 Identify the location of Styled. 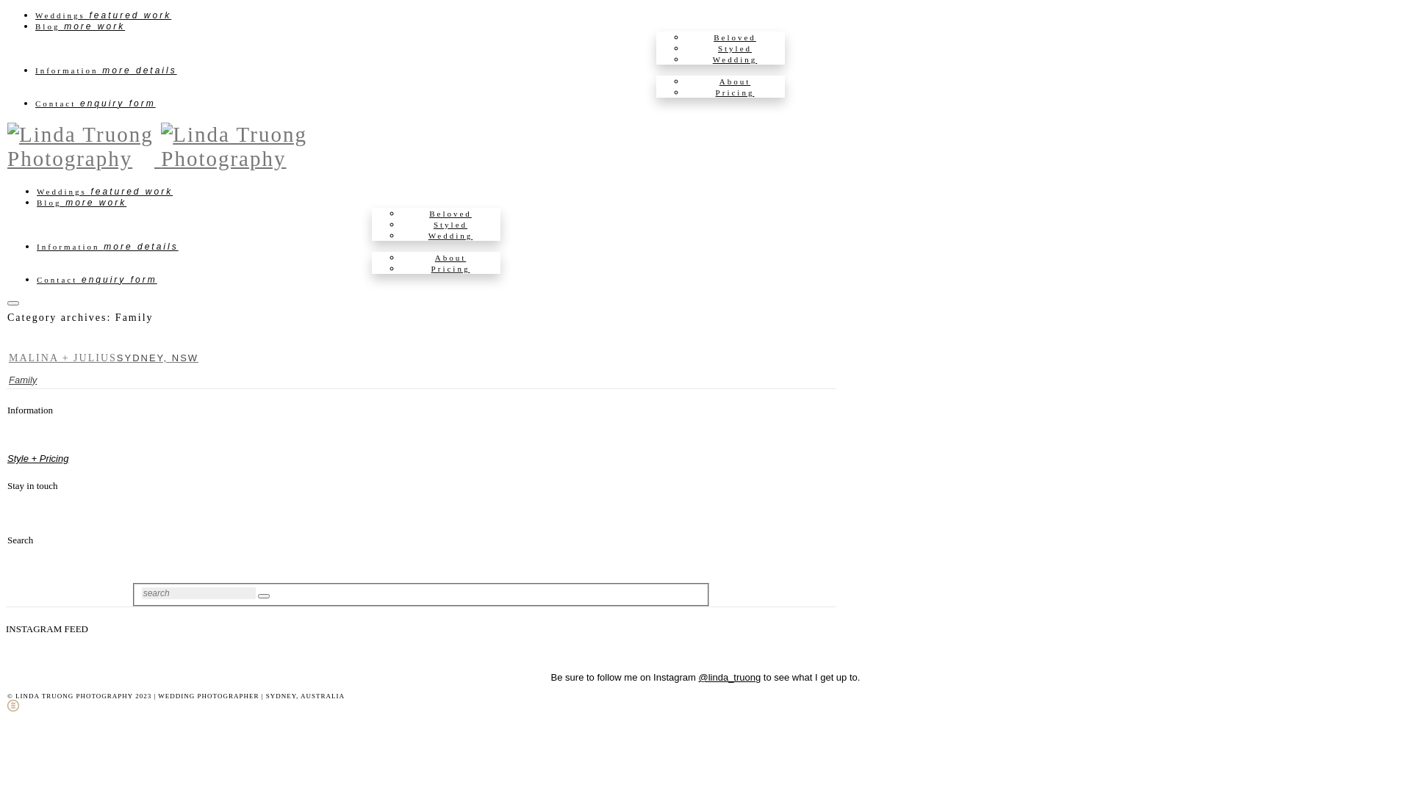
(735, 48).